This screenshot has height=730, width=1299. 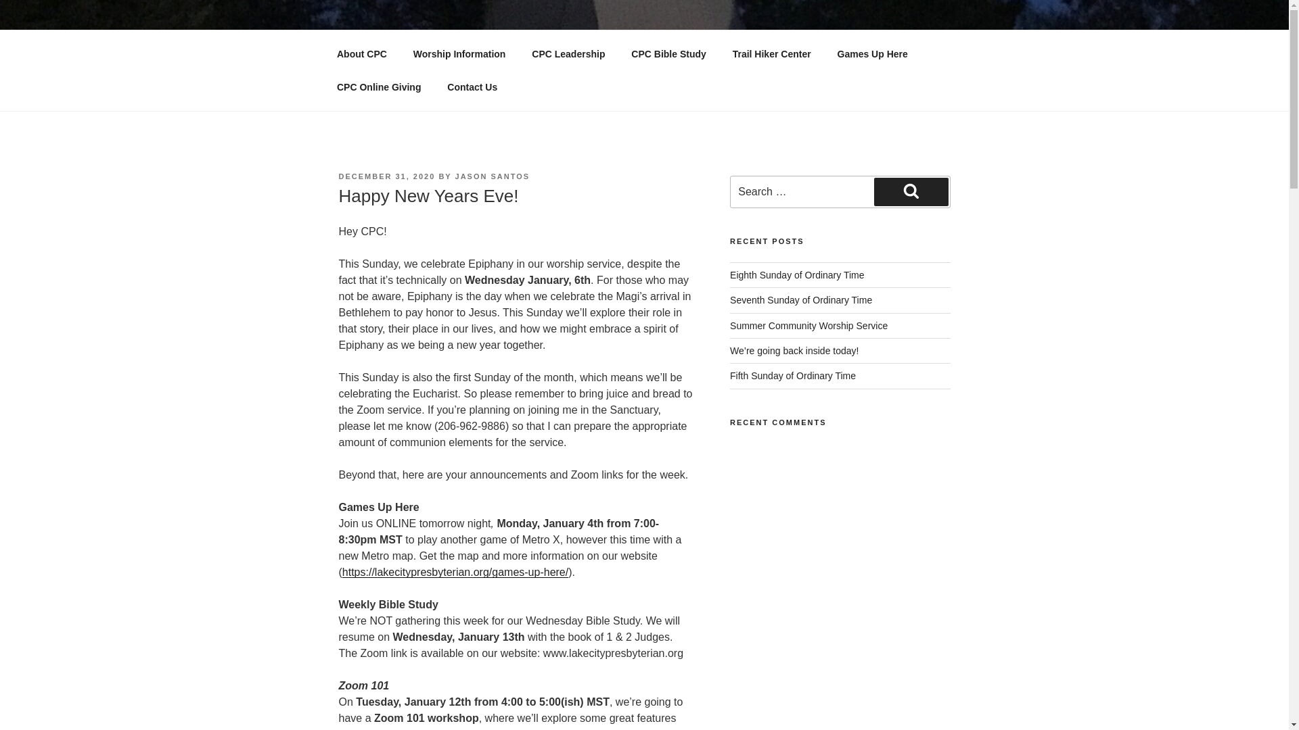 I want to click on Worship Information, so click(x=459, y=54).